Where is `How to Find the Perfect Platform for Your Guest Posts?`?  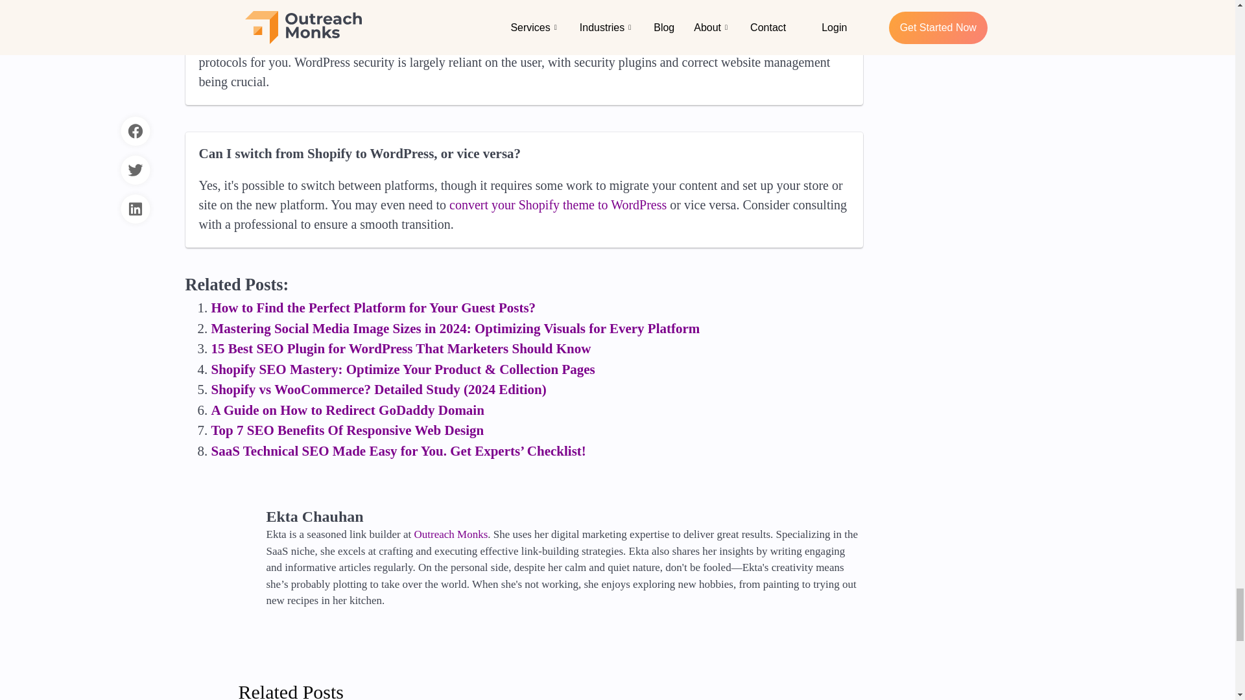
How to Find the Perfect Platform for Your Guest Posts? is located at coordinates (373, 308).